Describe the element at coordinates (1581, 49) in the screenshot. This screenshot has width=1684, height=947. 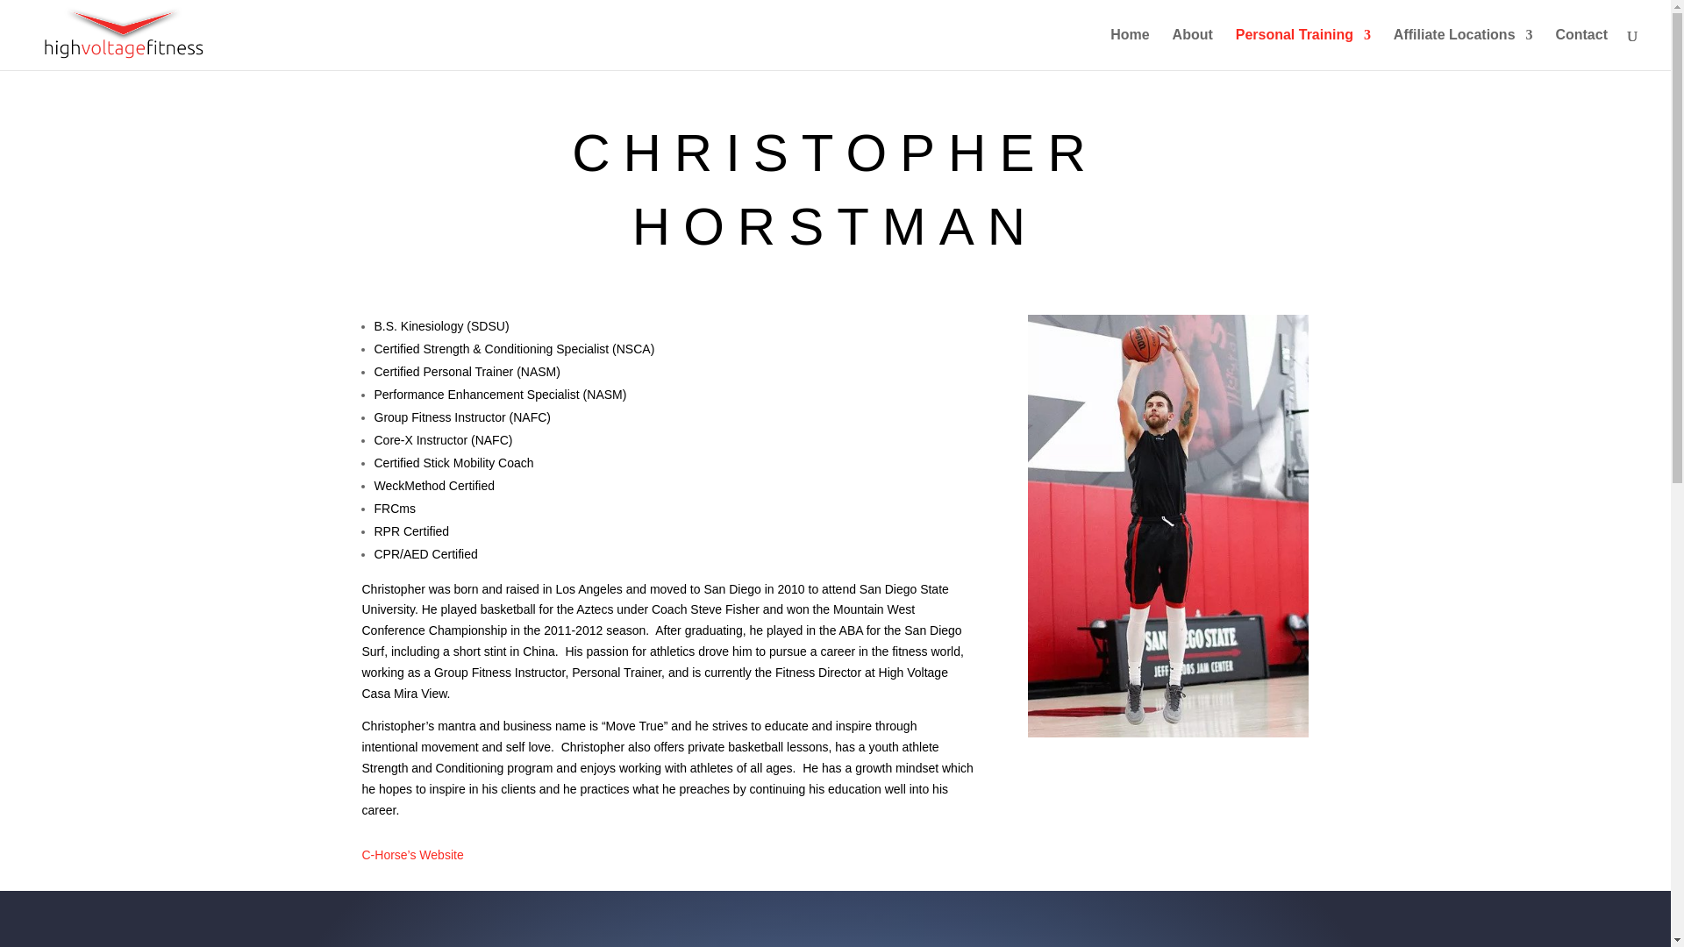
I see `Contact` at that location.